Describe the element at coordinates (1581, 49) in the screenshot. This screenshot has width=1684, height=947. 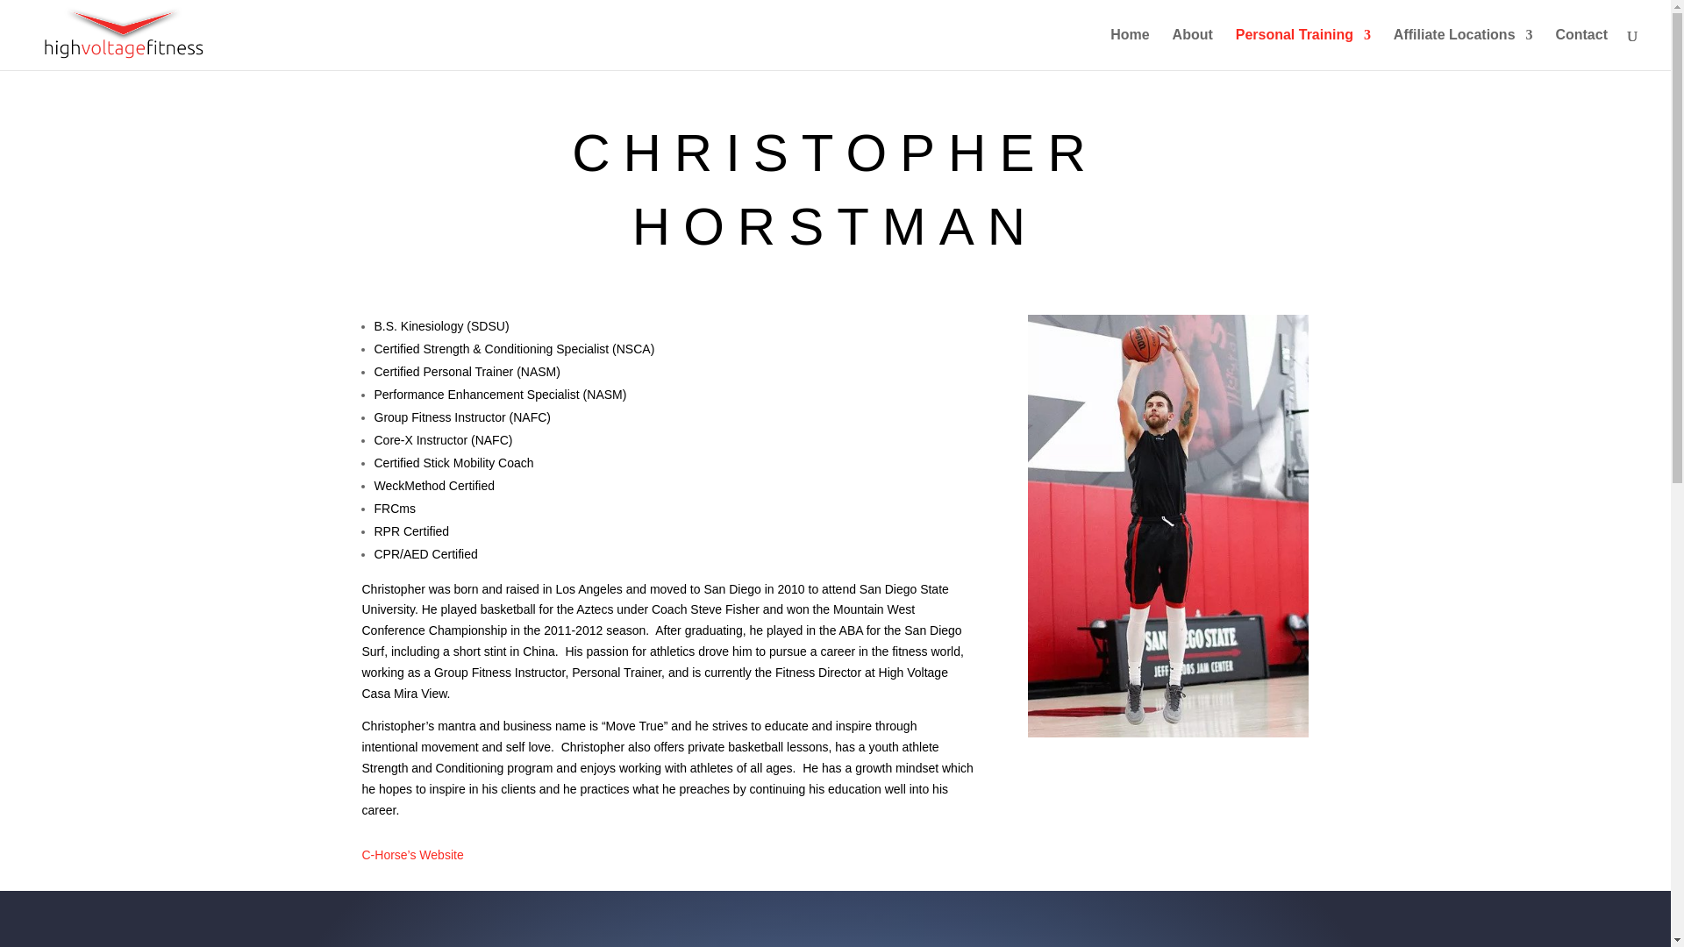
I see `Contact` at that location.